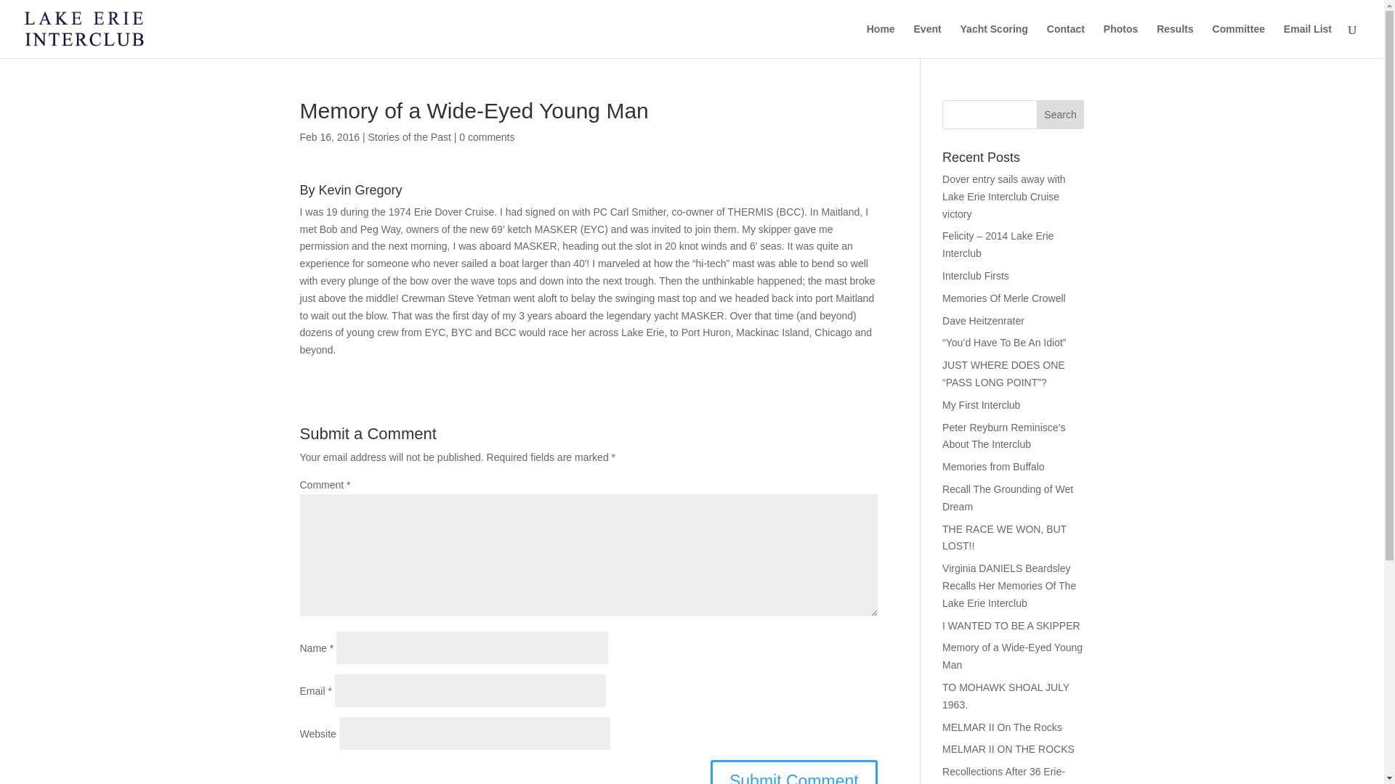 This screenshot has width=1395, height=784. What do you see at coordinates (1066, 41) in the screenshot?
I see `Contact` at bounding box center [1066, 41].